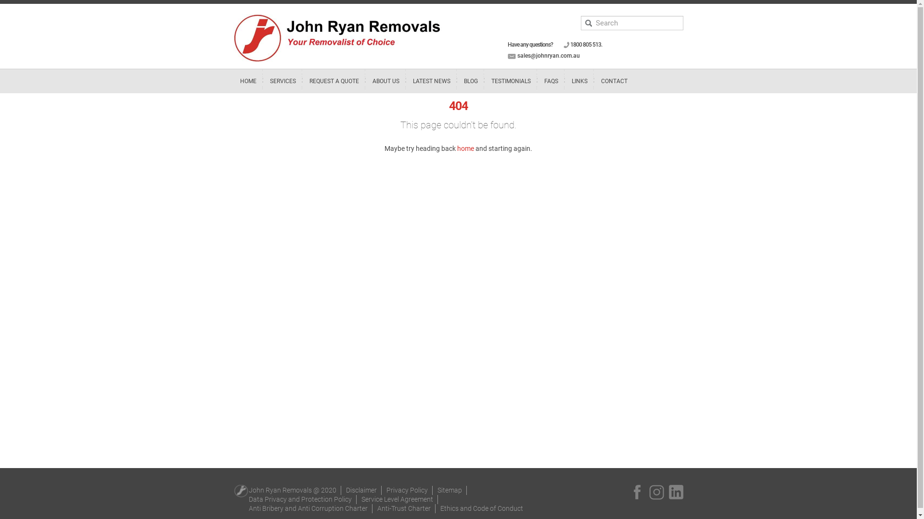 This screenshot has height=519, width=924. What do you see at coordinates (404, 508) in the screenshot?
I see `Anti-Trust Charter` at bounding box center [404, 508].